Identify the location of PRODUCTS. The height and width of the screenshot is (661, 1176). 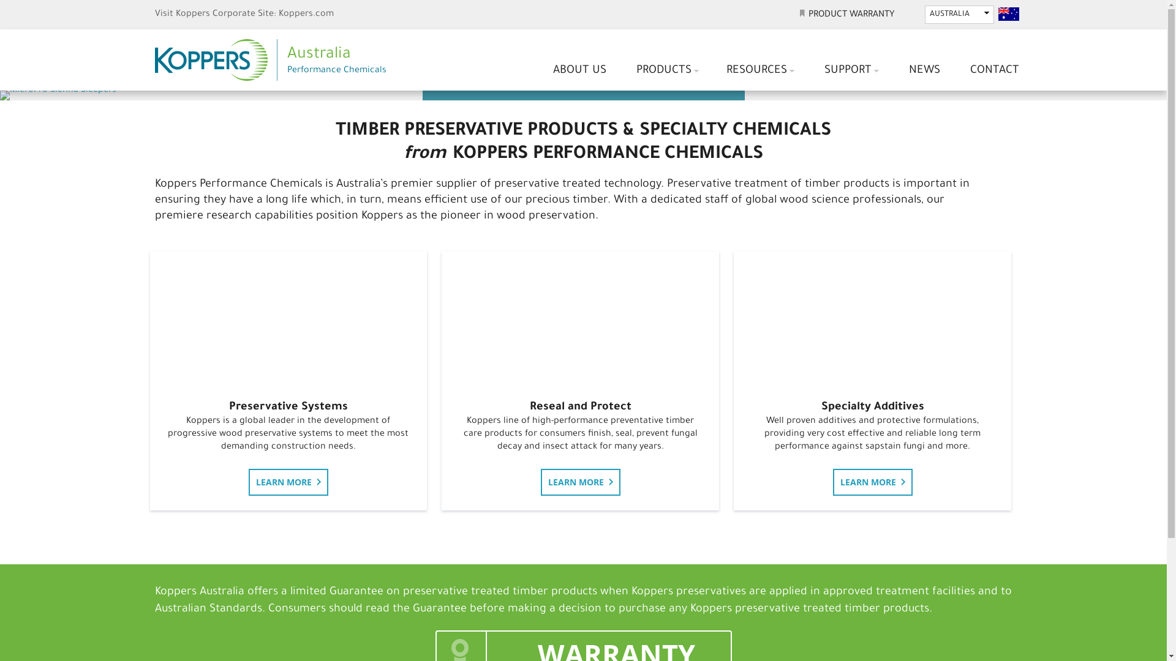
(668, 71).